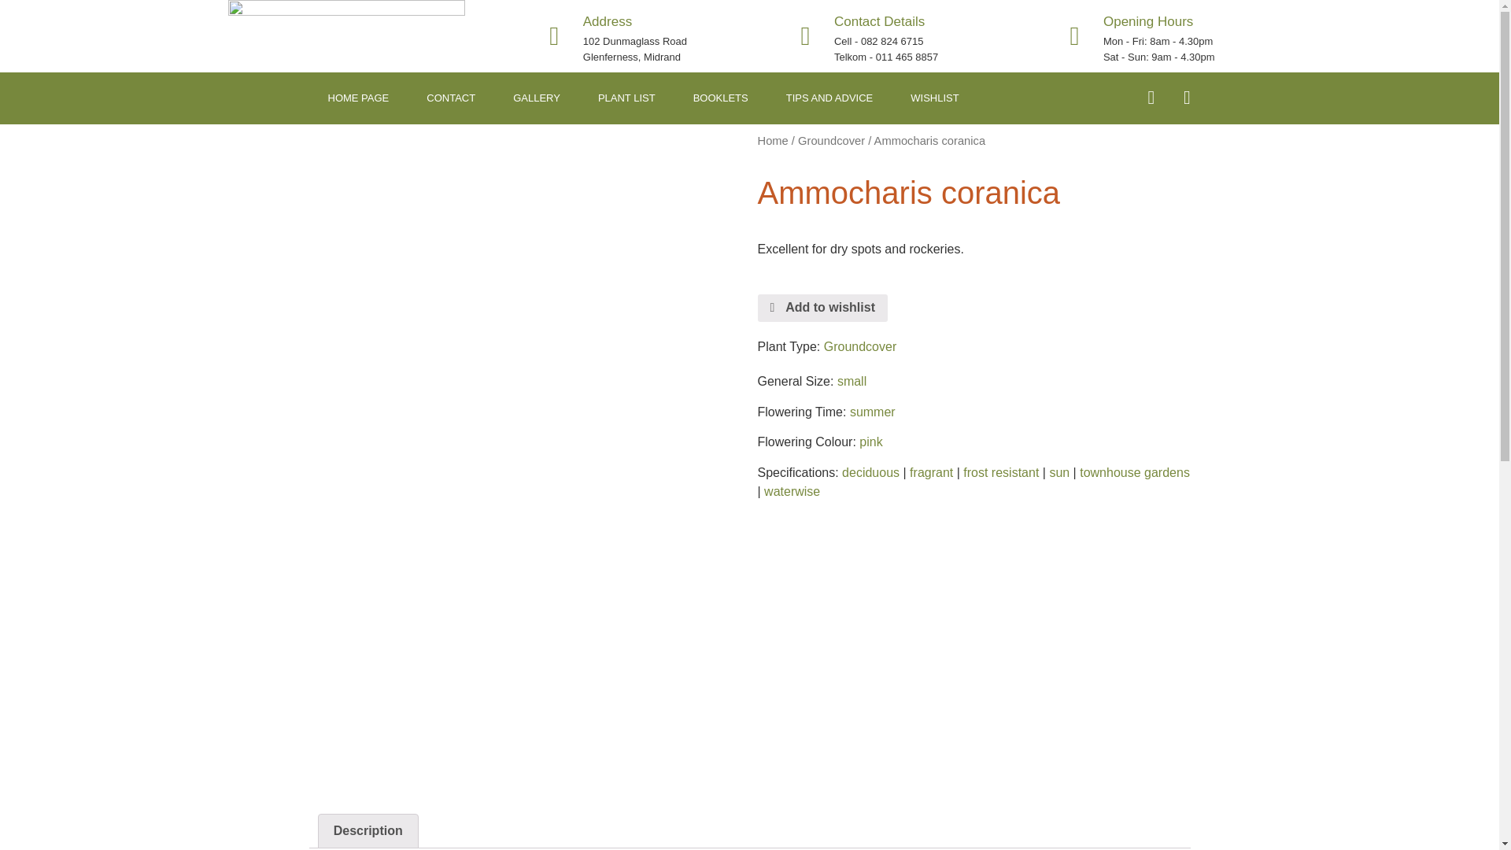 The height and width of the screenshot is (850, 1511). Describe the element at coordinates (872, 412) in the screenshot. I see `summer` at that location.